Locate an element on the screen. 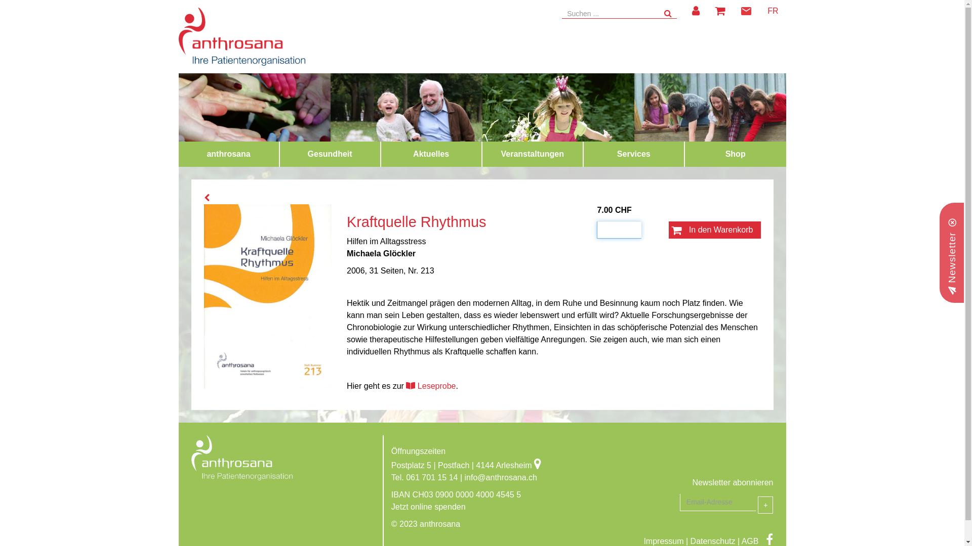 The width and height of the screenshot is (972, 546). AGB is located at coordinates (750, 541).